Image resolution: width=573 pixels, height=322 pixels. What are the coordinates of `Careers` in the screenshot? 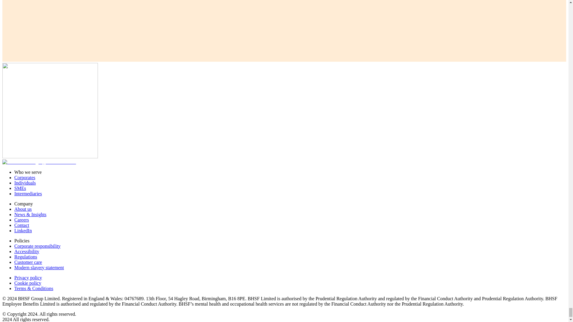 It's located at (21, 220).